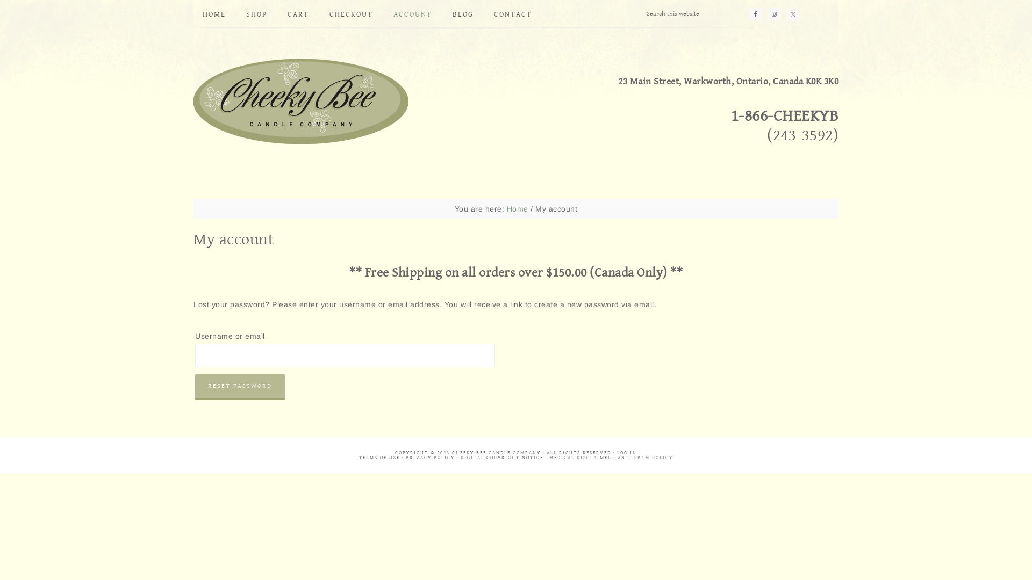 The width and height of the screenshot is (1032, 580). I want to click on Search, so click(701, 5).